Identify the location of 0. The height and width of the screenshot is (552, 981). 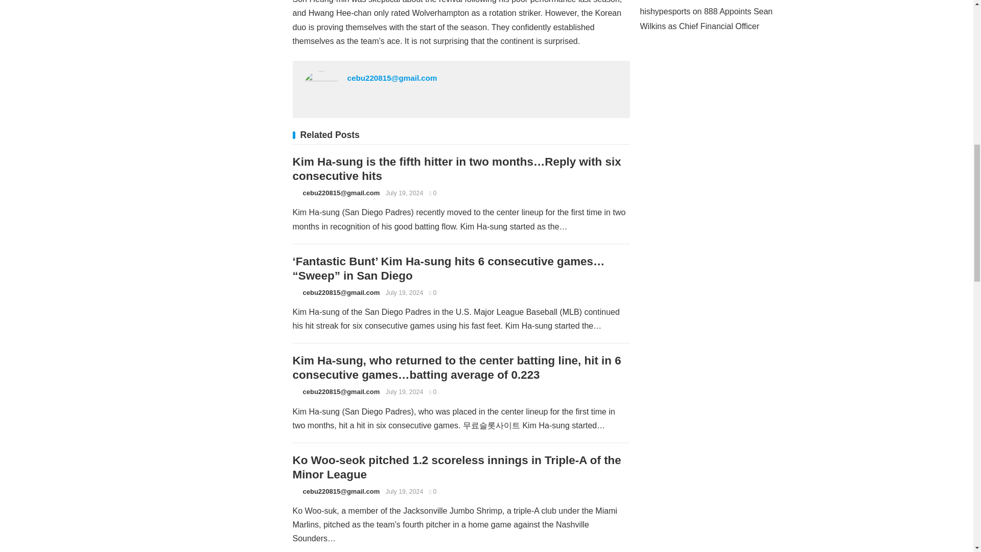
(433, 491).